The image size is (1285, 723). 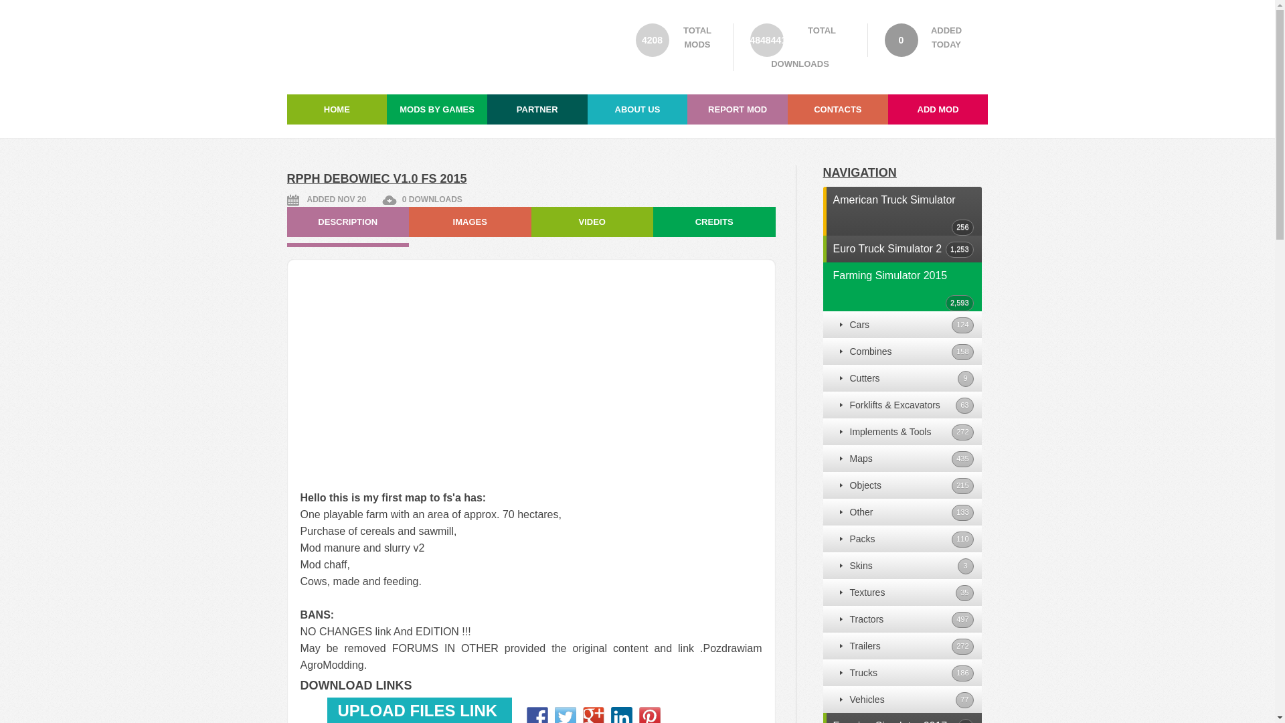 I want to click on HOME, so click(x=336, y=109).